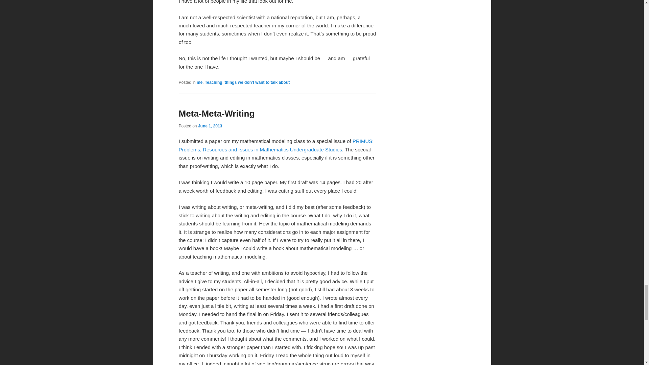  What do you see at coordinates (210, 126) in the screenshot?
I see `10:32 pm` at bounding box center [210, 126].